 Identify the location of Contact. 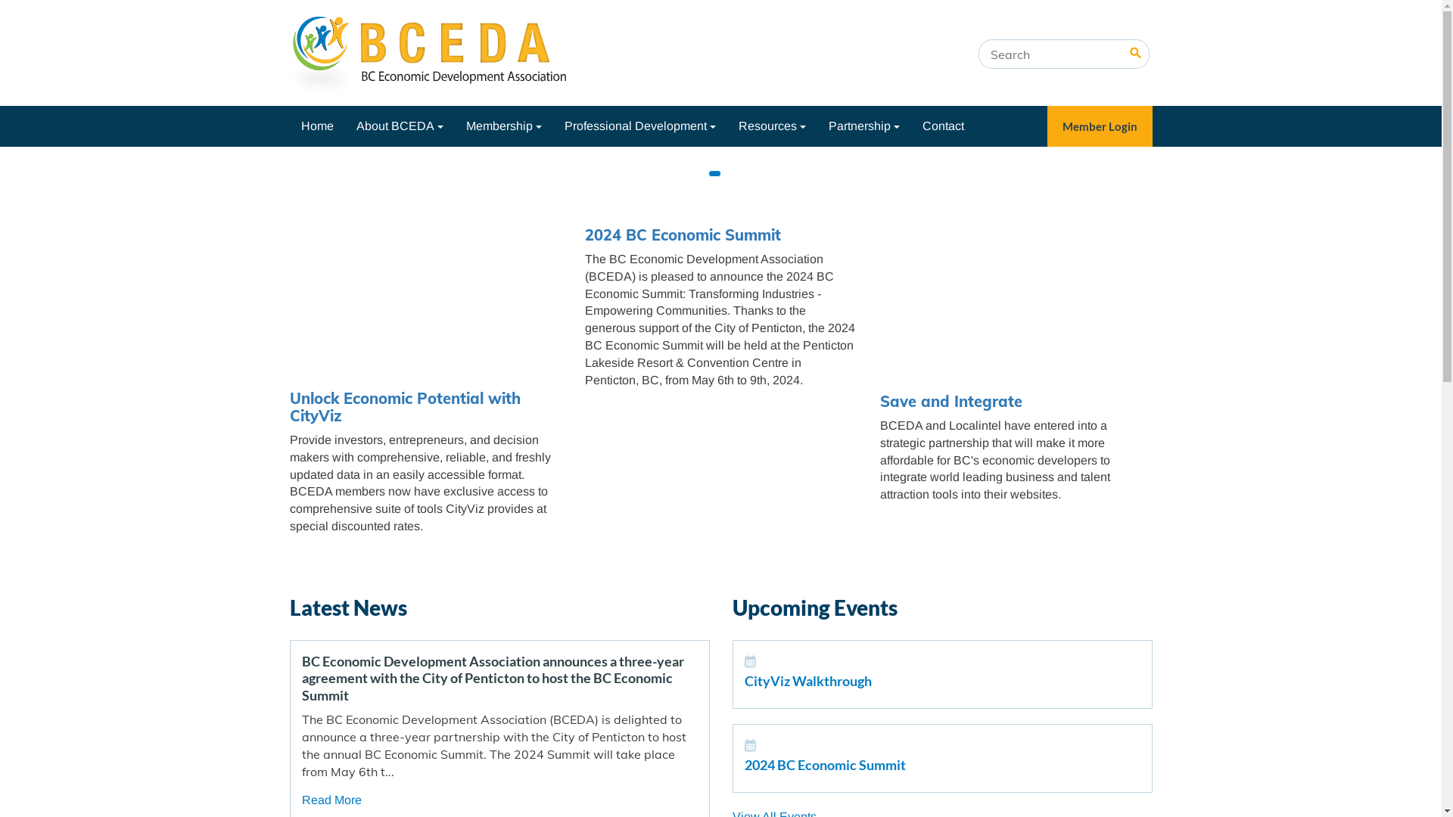
(943, 126).